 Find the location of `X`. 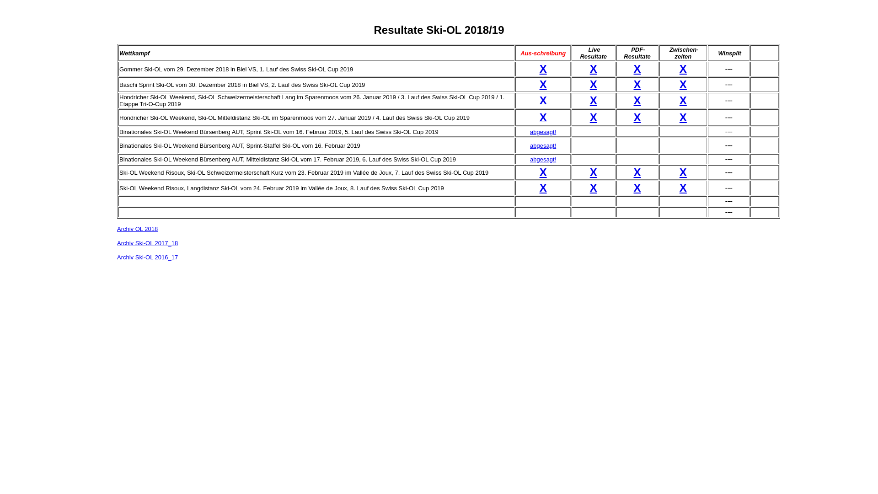

X is located at coordinates (594, 172).